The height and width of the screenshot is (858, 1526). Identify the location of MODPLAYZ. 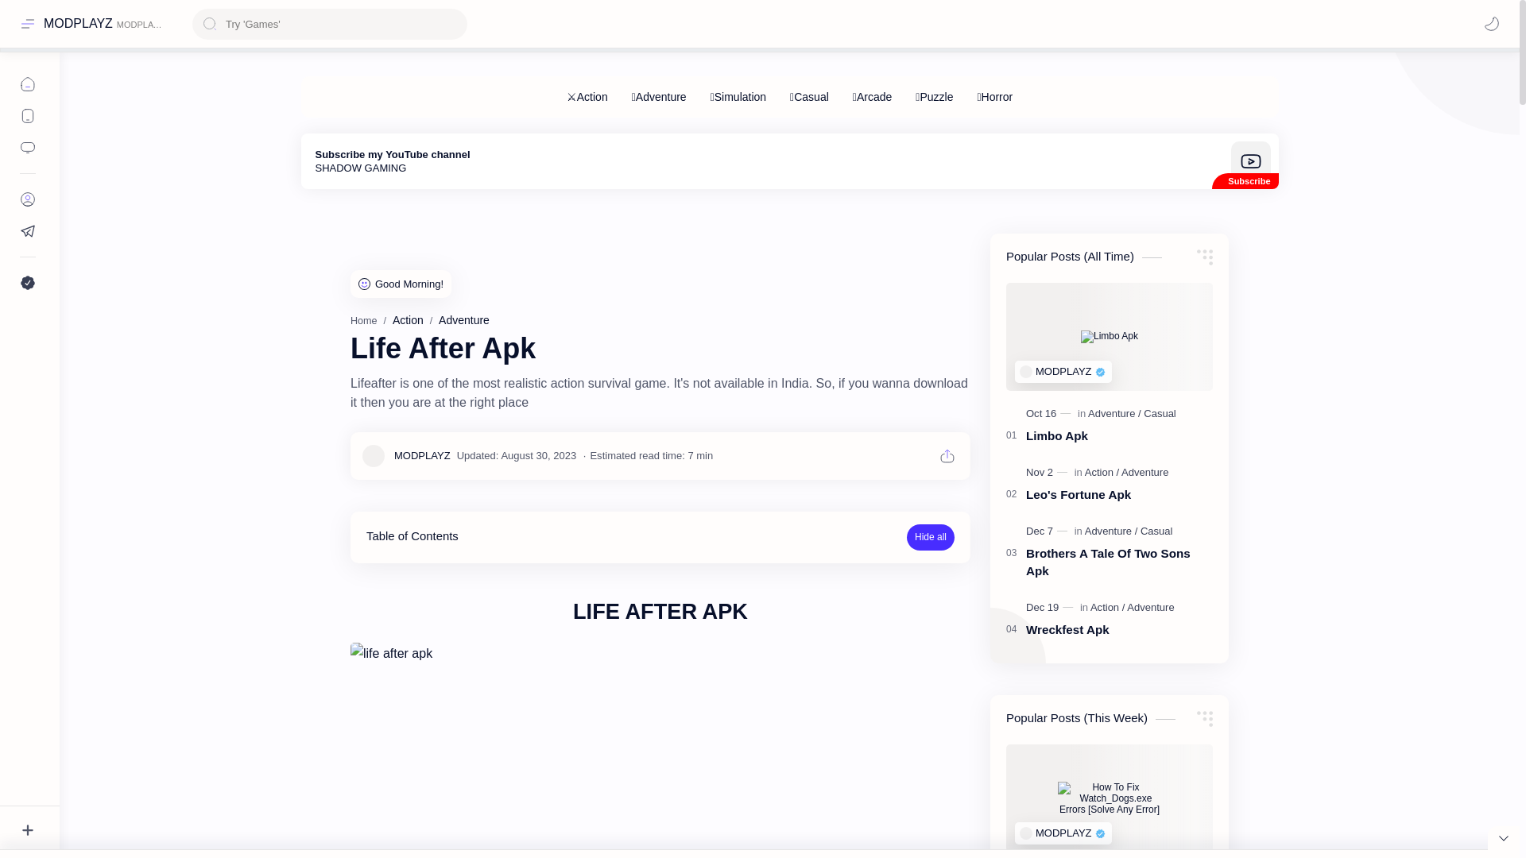
(78, 23).